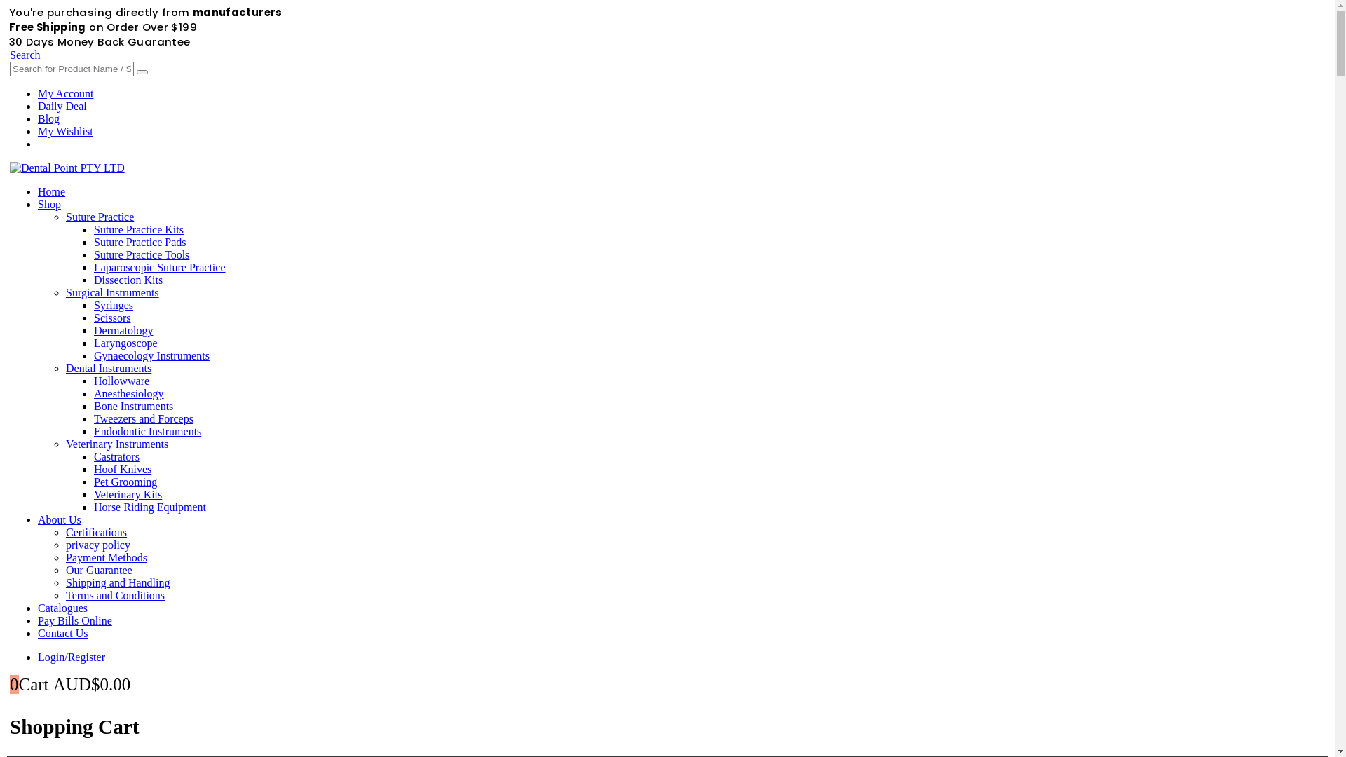 The image size is (1346, 757). Describe the element at coordinates (133, 407) in the screenshot. I see `Bone Instruments` at that location.